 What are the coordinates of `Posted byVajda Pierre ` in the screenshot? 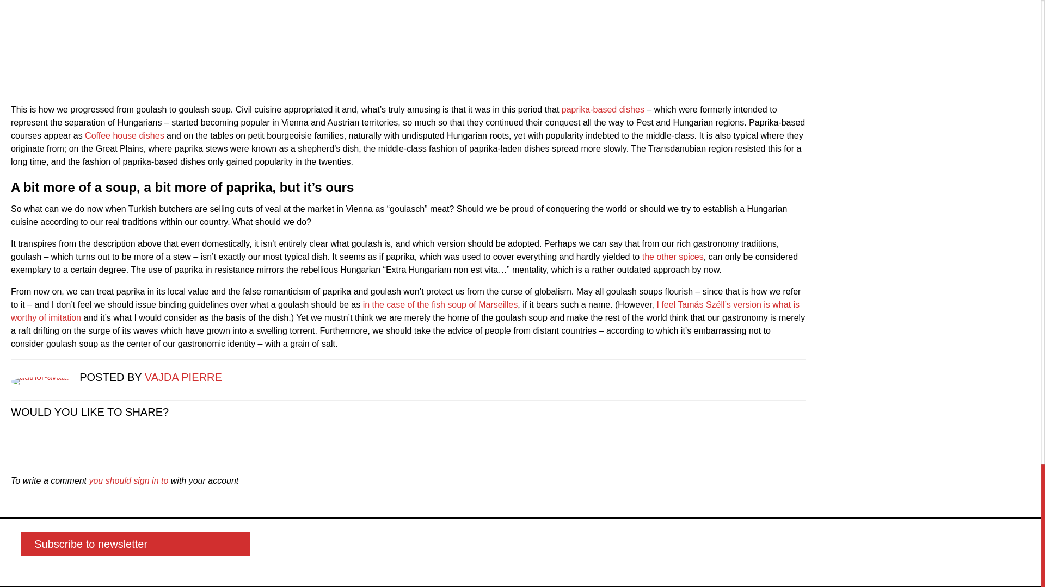 It's located at (183, 377).